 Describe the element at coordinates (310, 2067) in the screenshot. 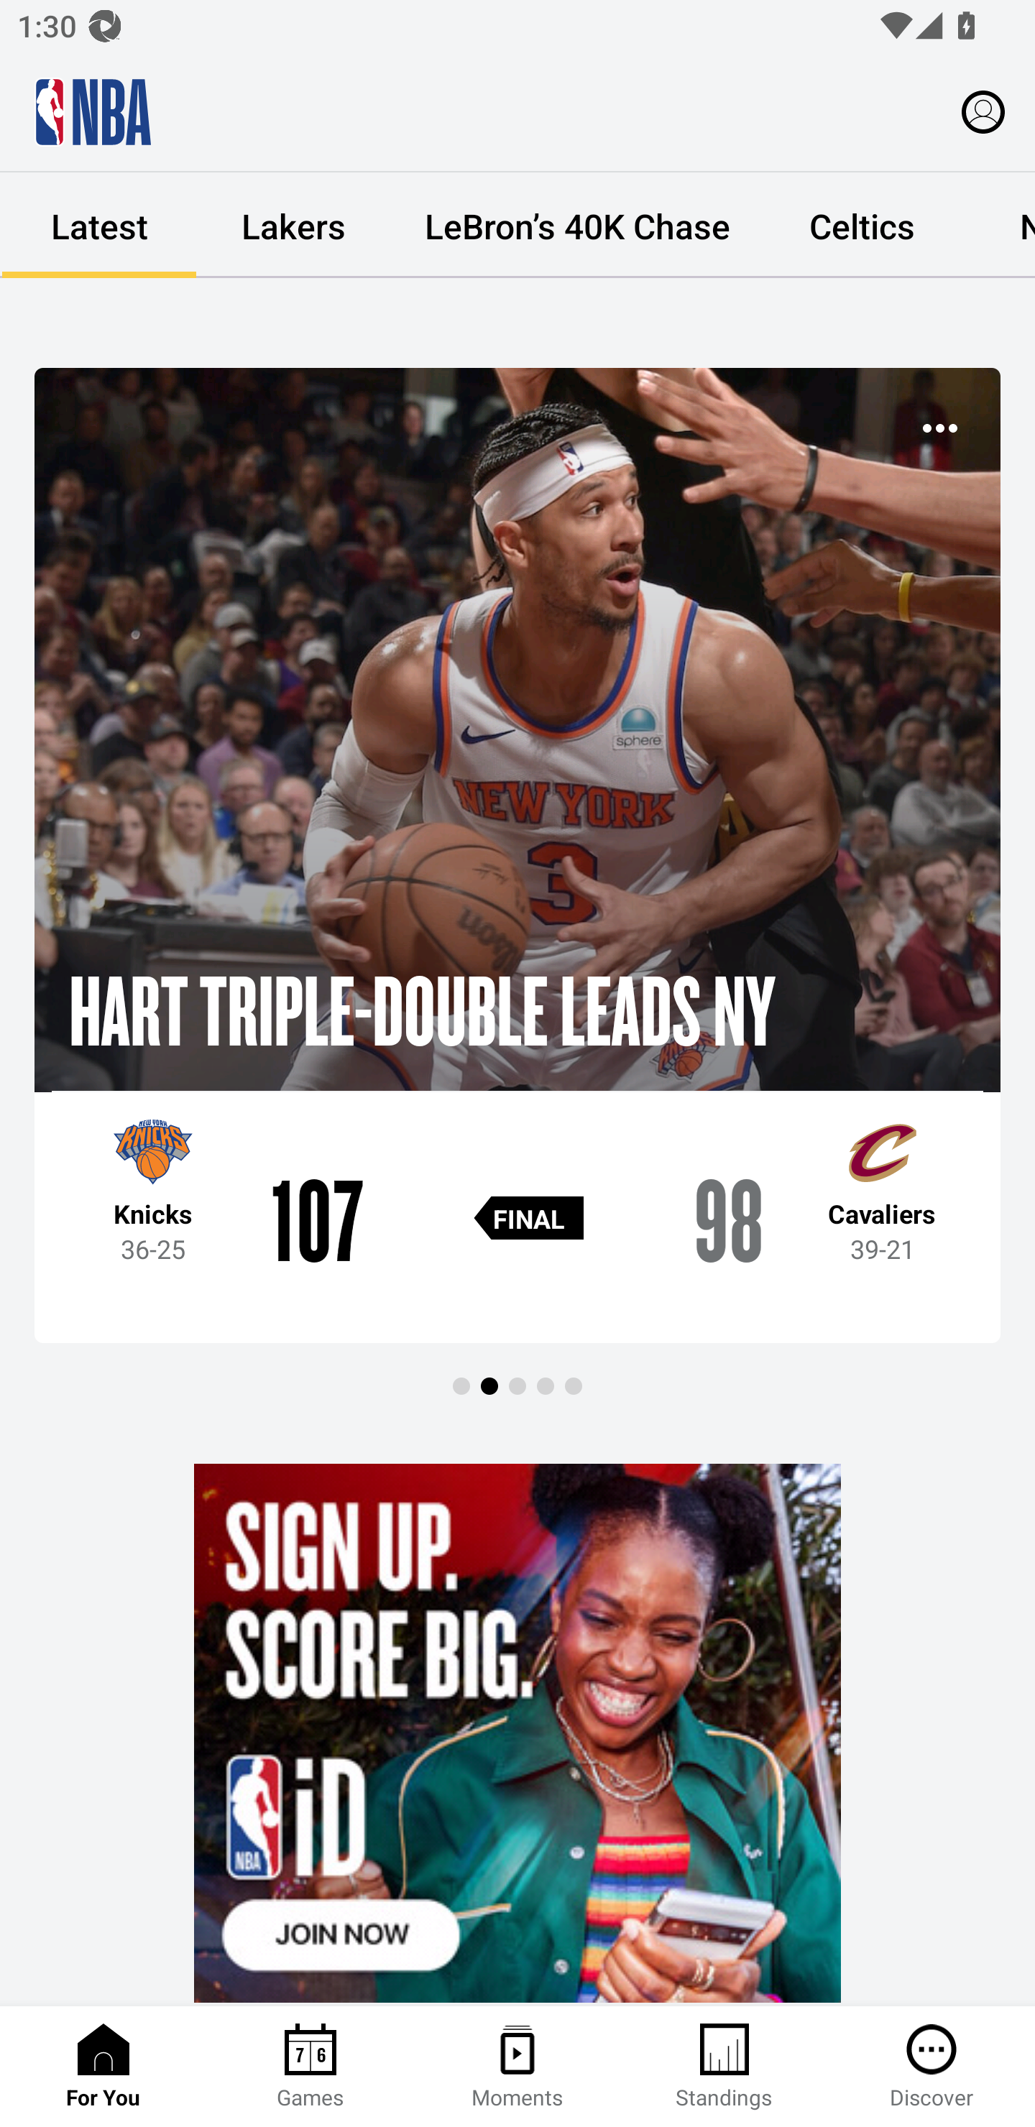

I see `Games` at that location.